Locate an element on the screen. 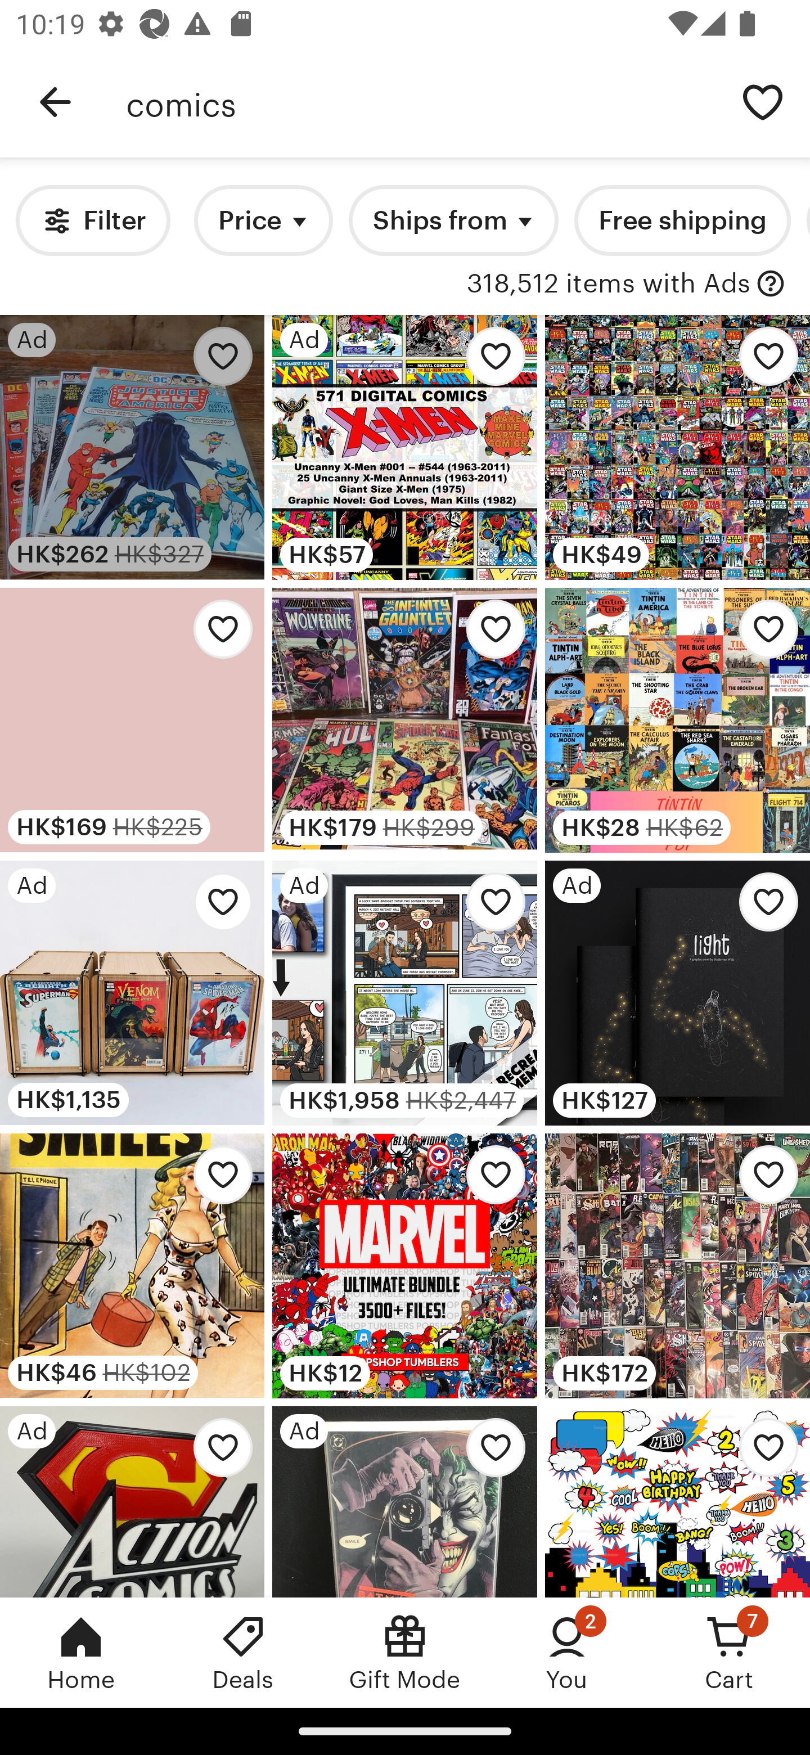 The width and height of the screenshot is (810, 1755). comics is located at coordinates (421, 102).